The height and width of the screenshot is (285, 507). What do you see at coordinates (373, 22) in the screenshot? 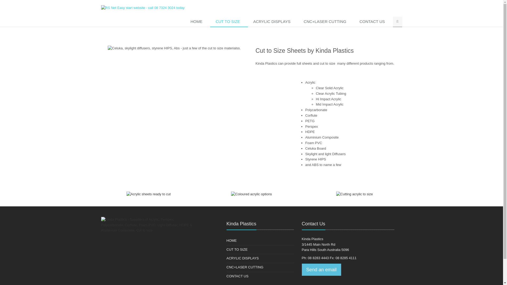
I see `CONTACT US` at bounding box center [373, 22].